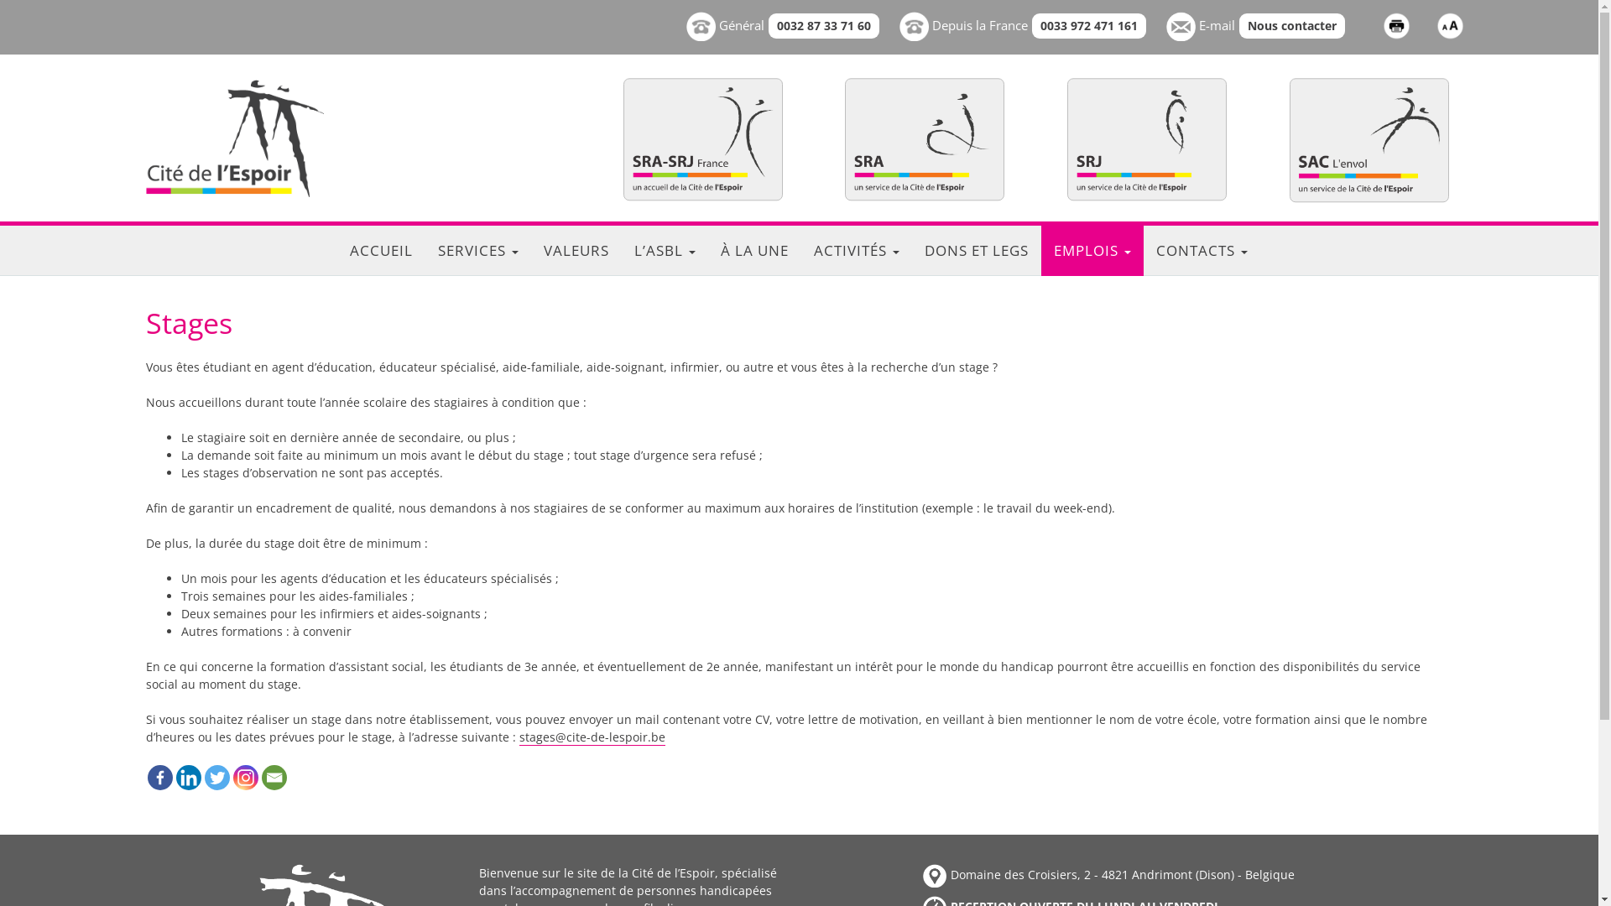 The width and height of the screenshot is (1611, 906). I want to click on Email, so click(274, 778).